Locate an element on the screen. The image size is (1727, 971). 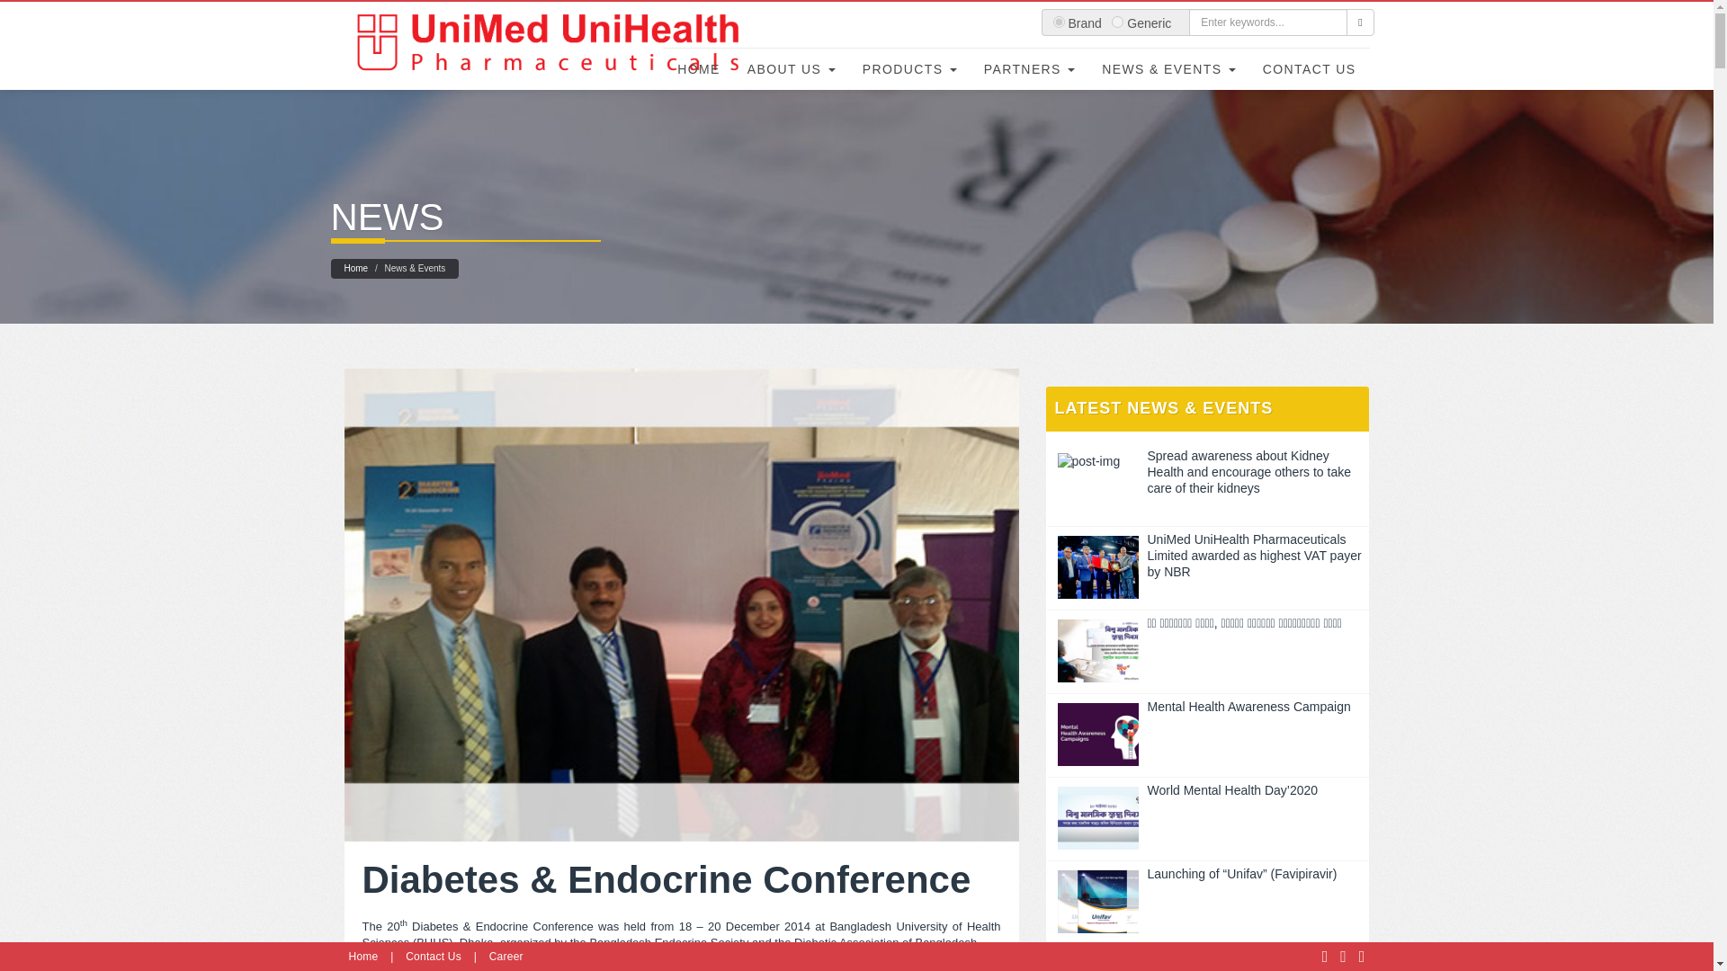
Home is located at coordinates (355, 268).